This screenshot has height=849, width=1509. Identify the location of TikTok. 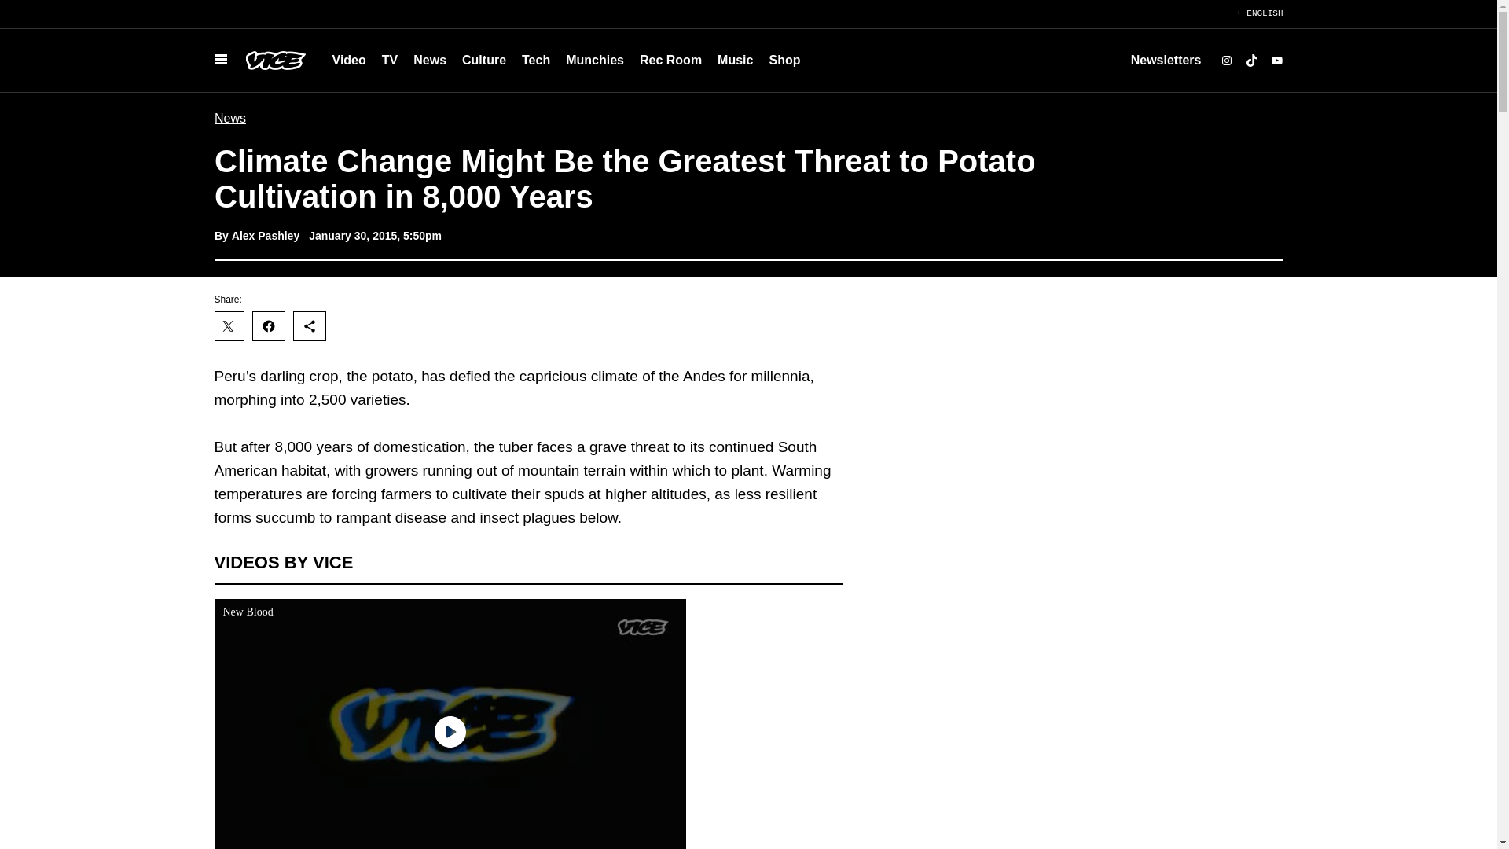
(1251, 61).